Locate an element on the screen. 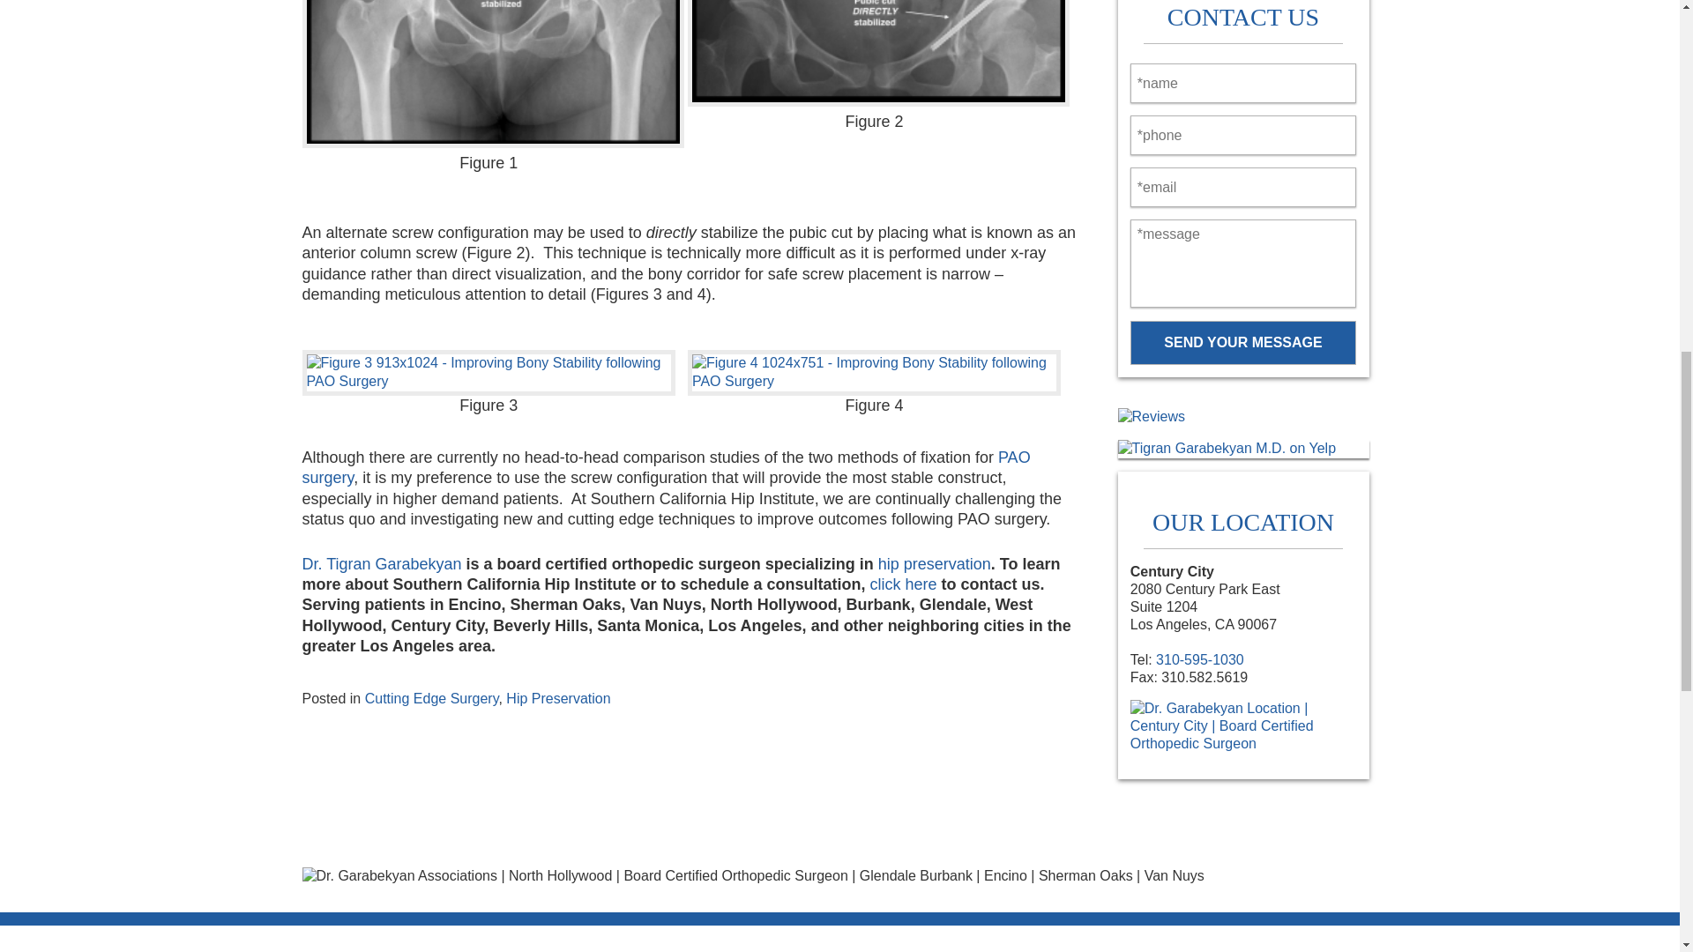 The width and height of the screenshot is (1693, 952). Improving Bony Stability following PAO Surgery is located at coordinates (487, 373).